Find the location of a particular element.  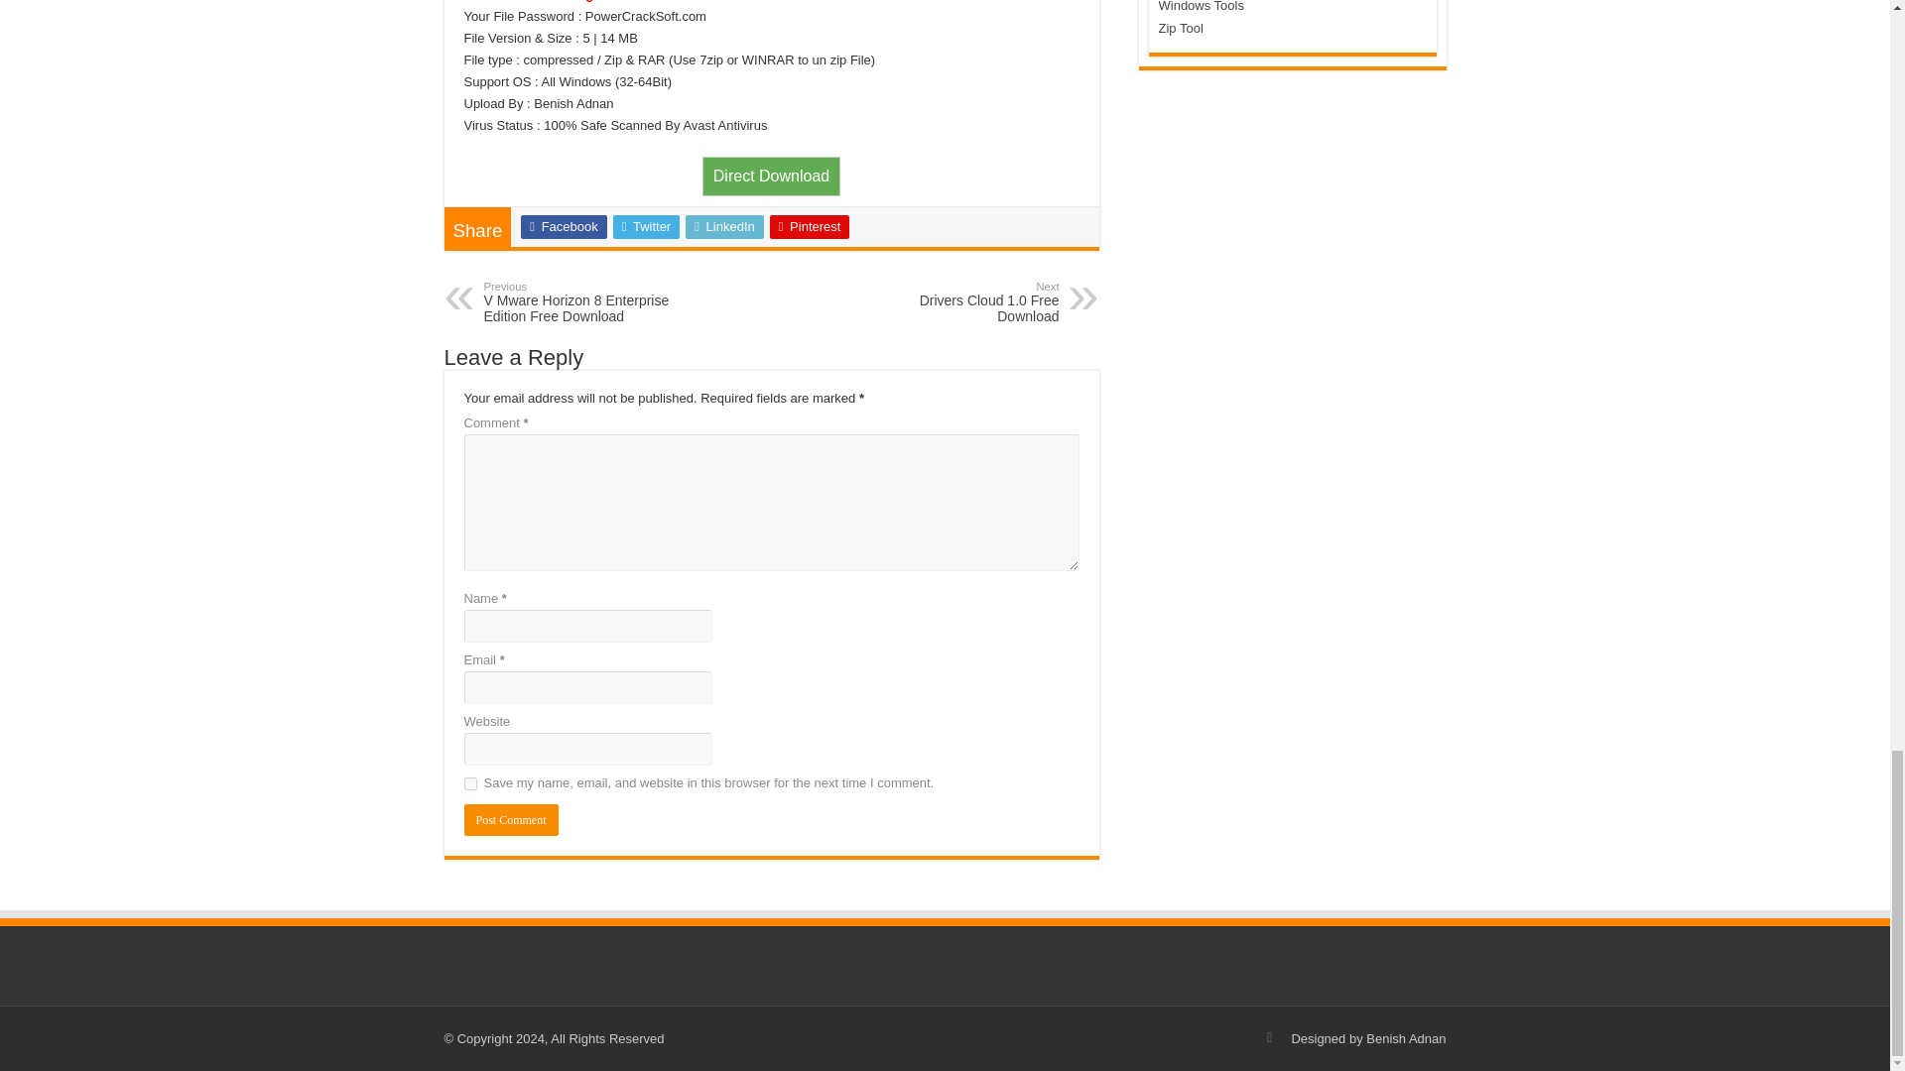

Direct Download is located at coordinates (563, 226).